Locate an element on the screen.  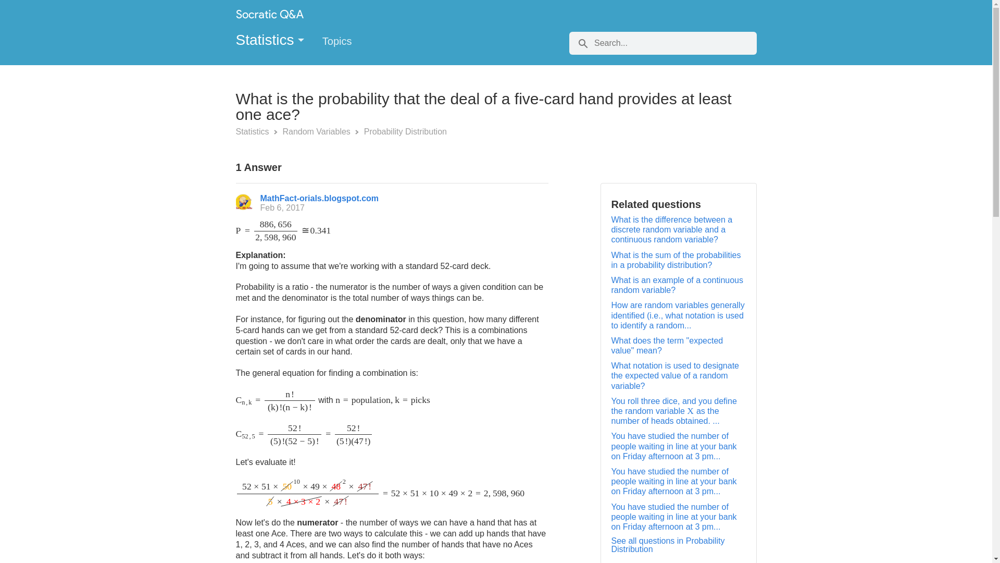
What does the term "expected value" mean? is located at coordinates (667, 345).